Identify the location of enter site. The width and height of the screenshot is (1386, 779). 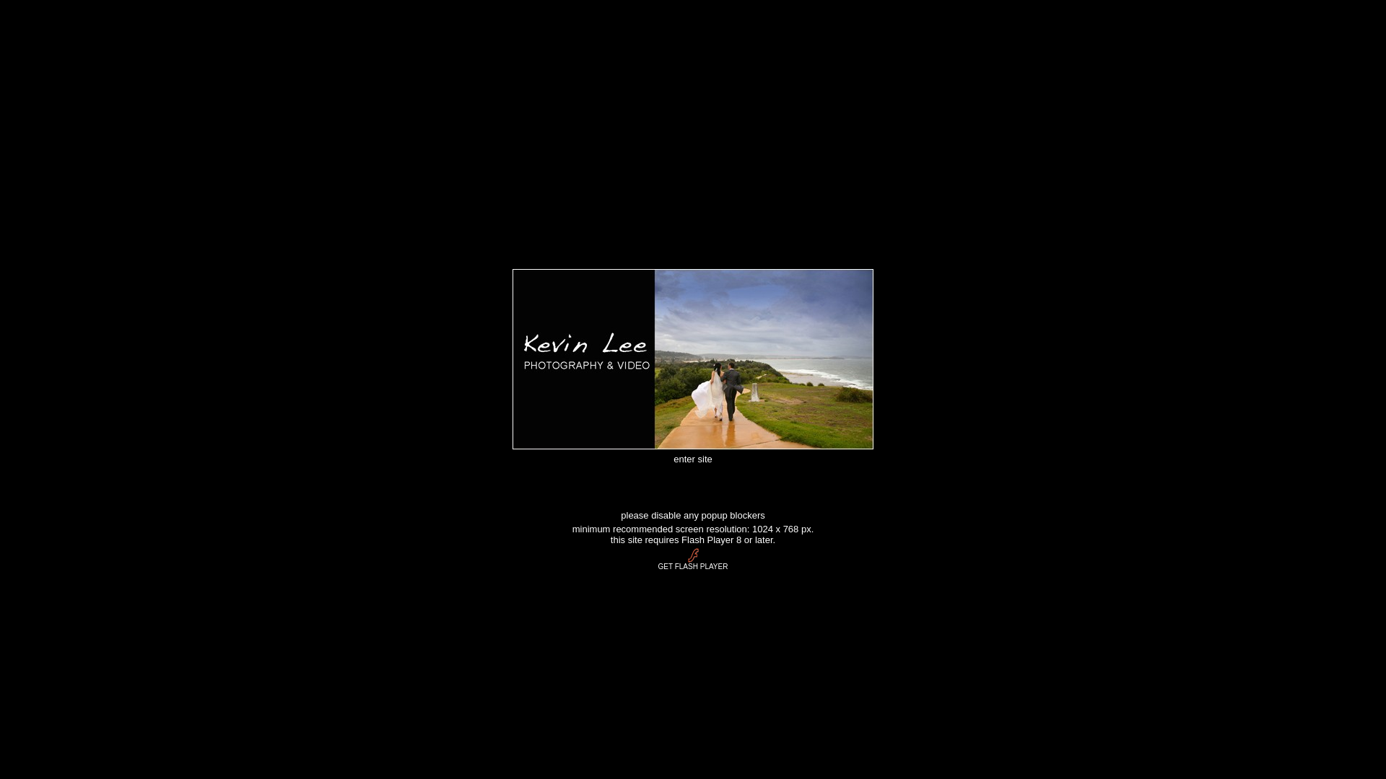
(693, 457).